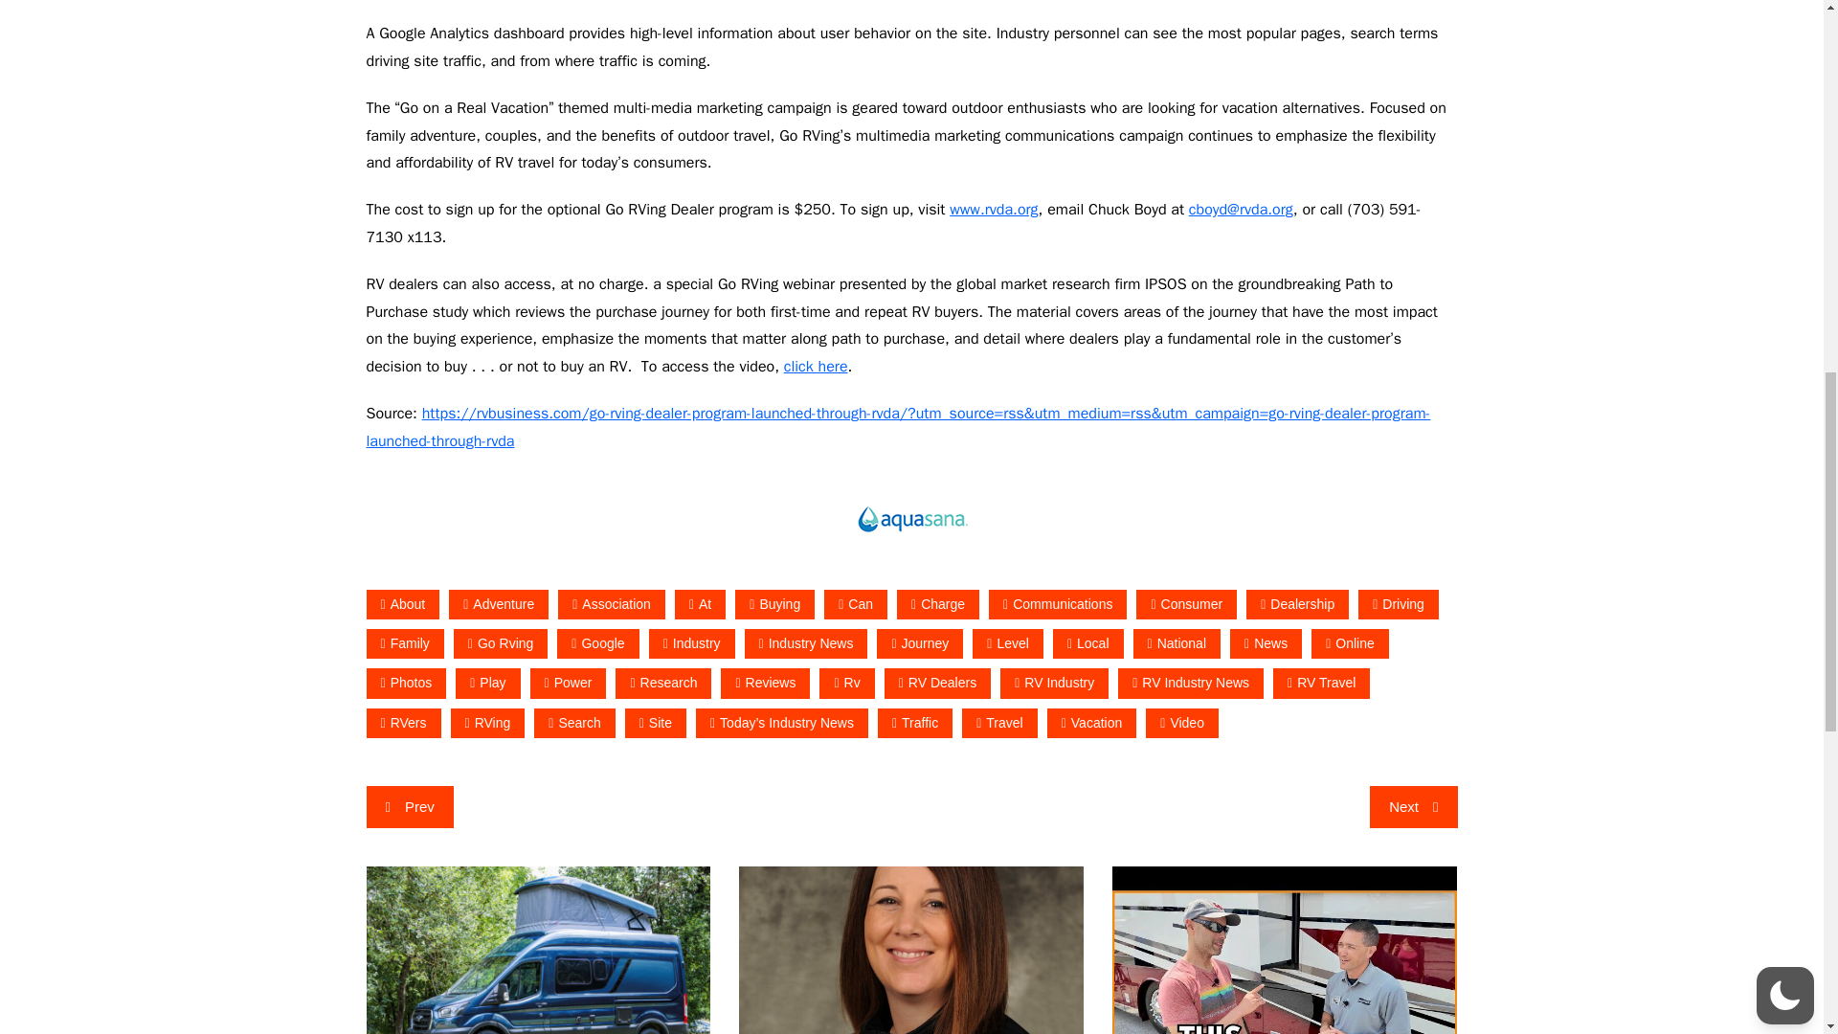 This screenshot has width=1838, height=1034. What do you see at coordinates (856, 603) in the screenshot?
I see `Can` at bounding box center [856, 603].